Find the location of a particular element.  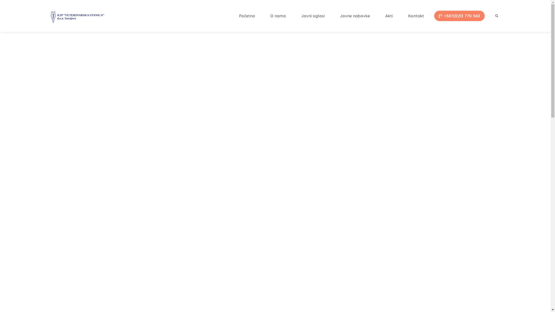

Kontakt is located at coordinates (416, 16).